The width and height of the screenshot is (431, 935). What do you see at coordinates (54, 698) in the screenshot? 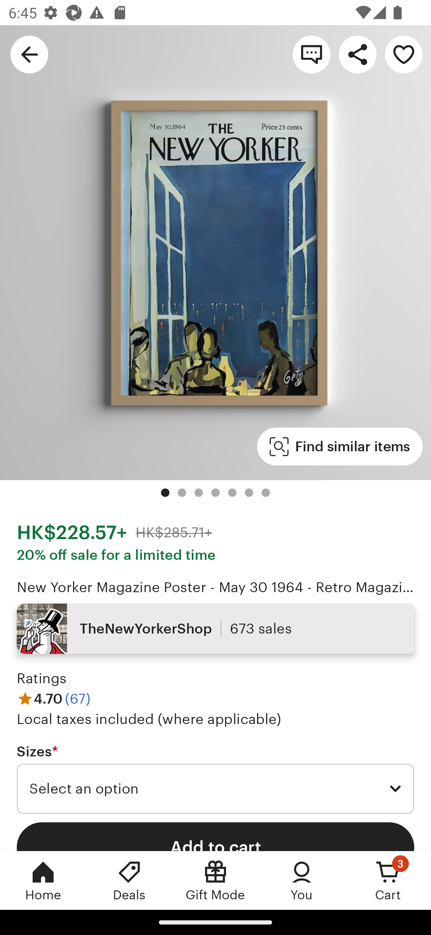
I see `4.70 (67)` at bounding box center [54, 698].